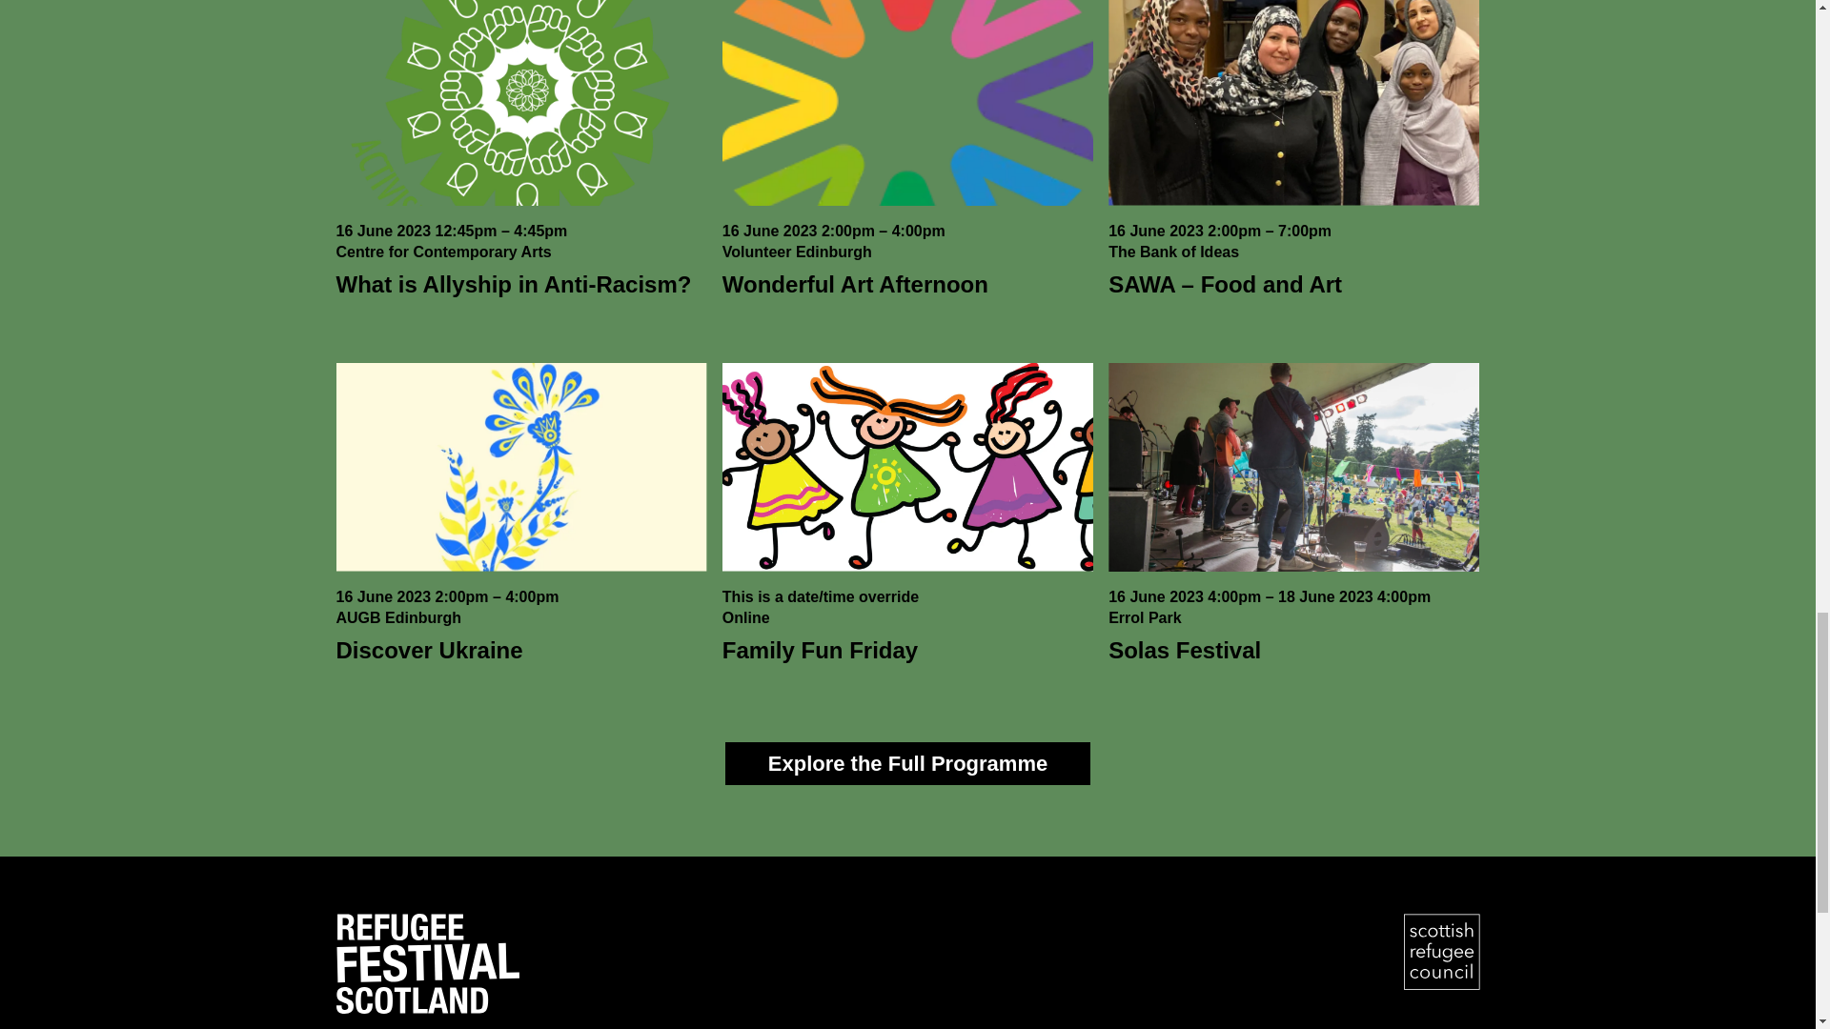 The height and width of the screenshot is (1029, 1830). I want to click on Discover Ukraine, so click(428, 650).